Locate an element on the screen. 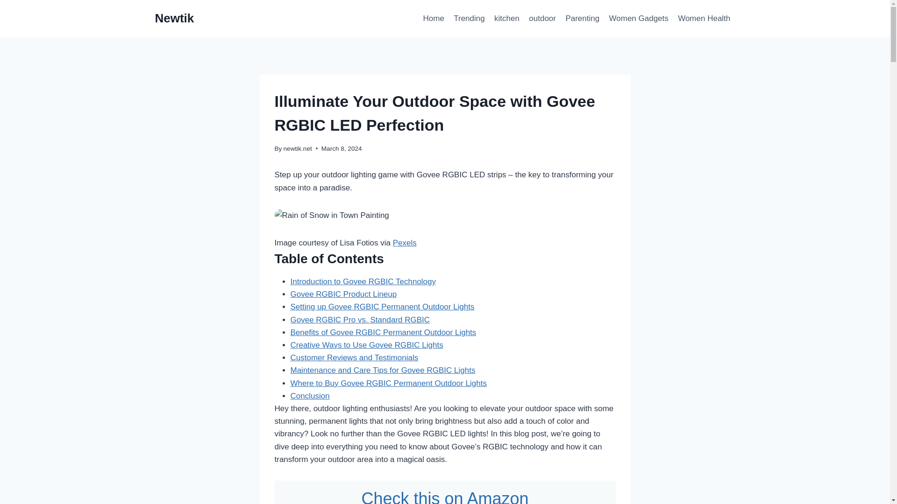  Customer Reviews and Testimonials is located at coordinates (355, 357).